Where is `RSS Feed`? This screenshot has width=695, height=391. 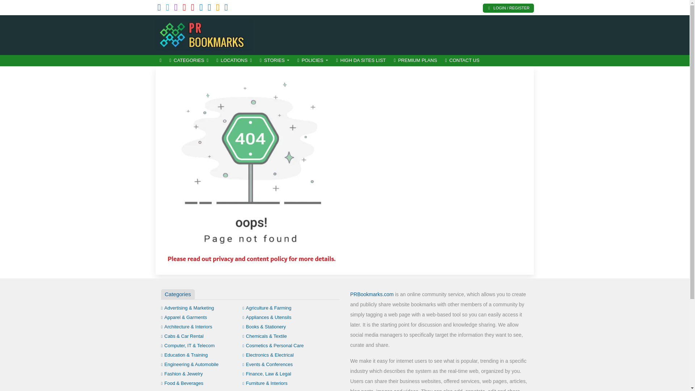
RSS Feed is located at coordinates (218, 9).